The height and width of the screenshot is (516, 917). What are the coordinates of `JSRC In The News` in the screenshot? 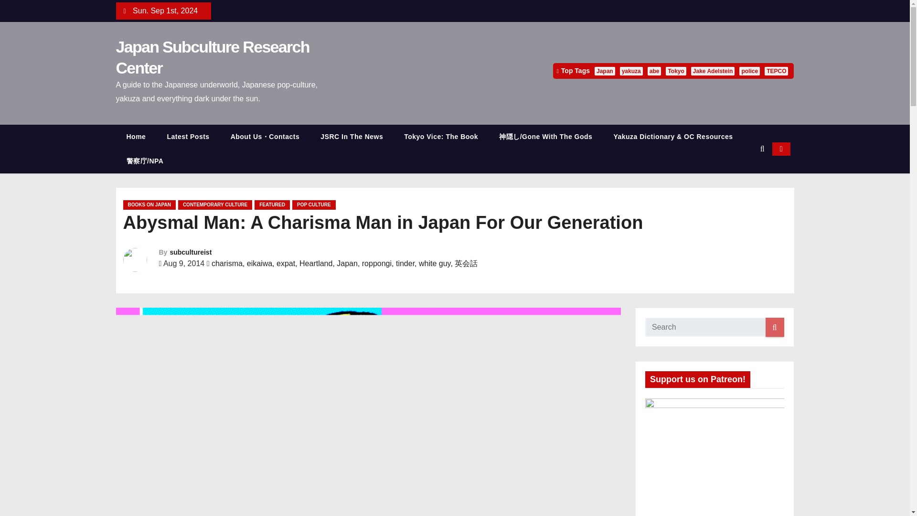 It's located at (352, 137).